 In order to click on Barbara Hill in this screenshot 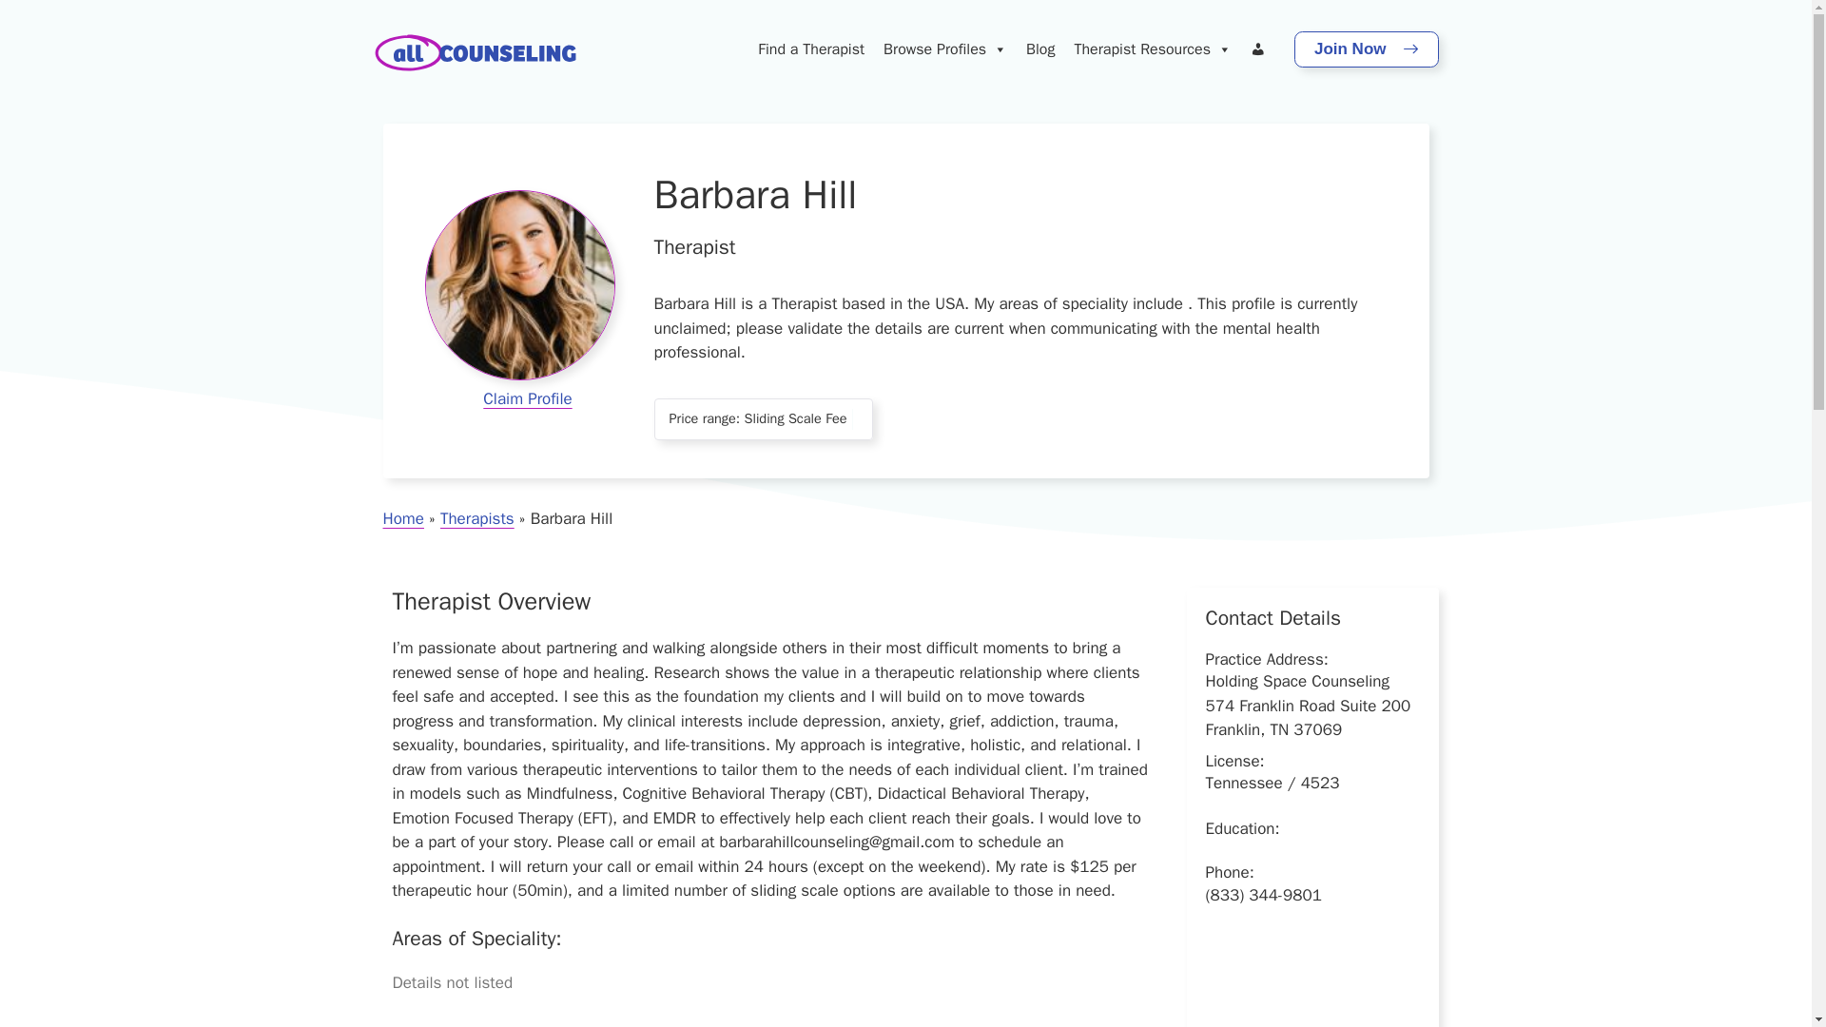, I will do `click(518, 284)`.